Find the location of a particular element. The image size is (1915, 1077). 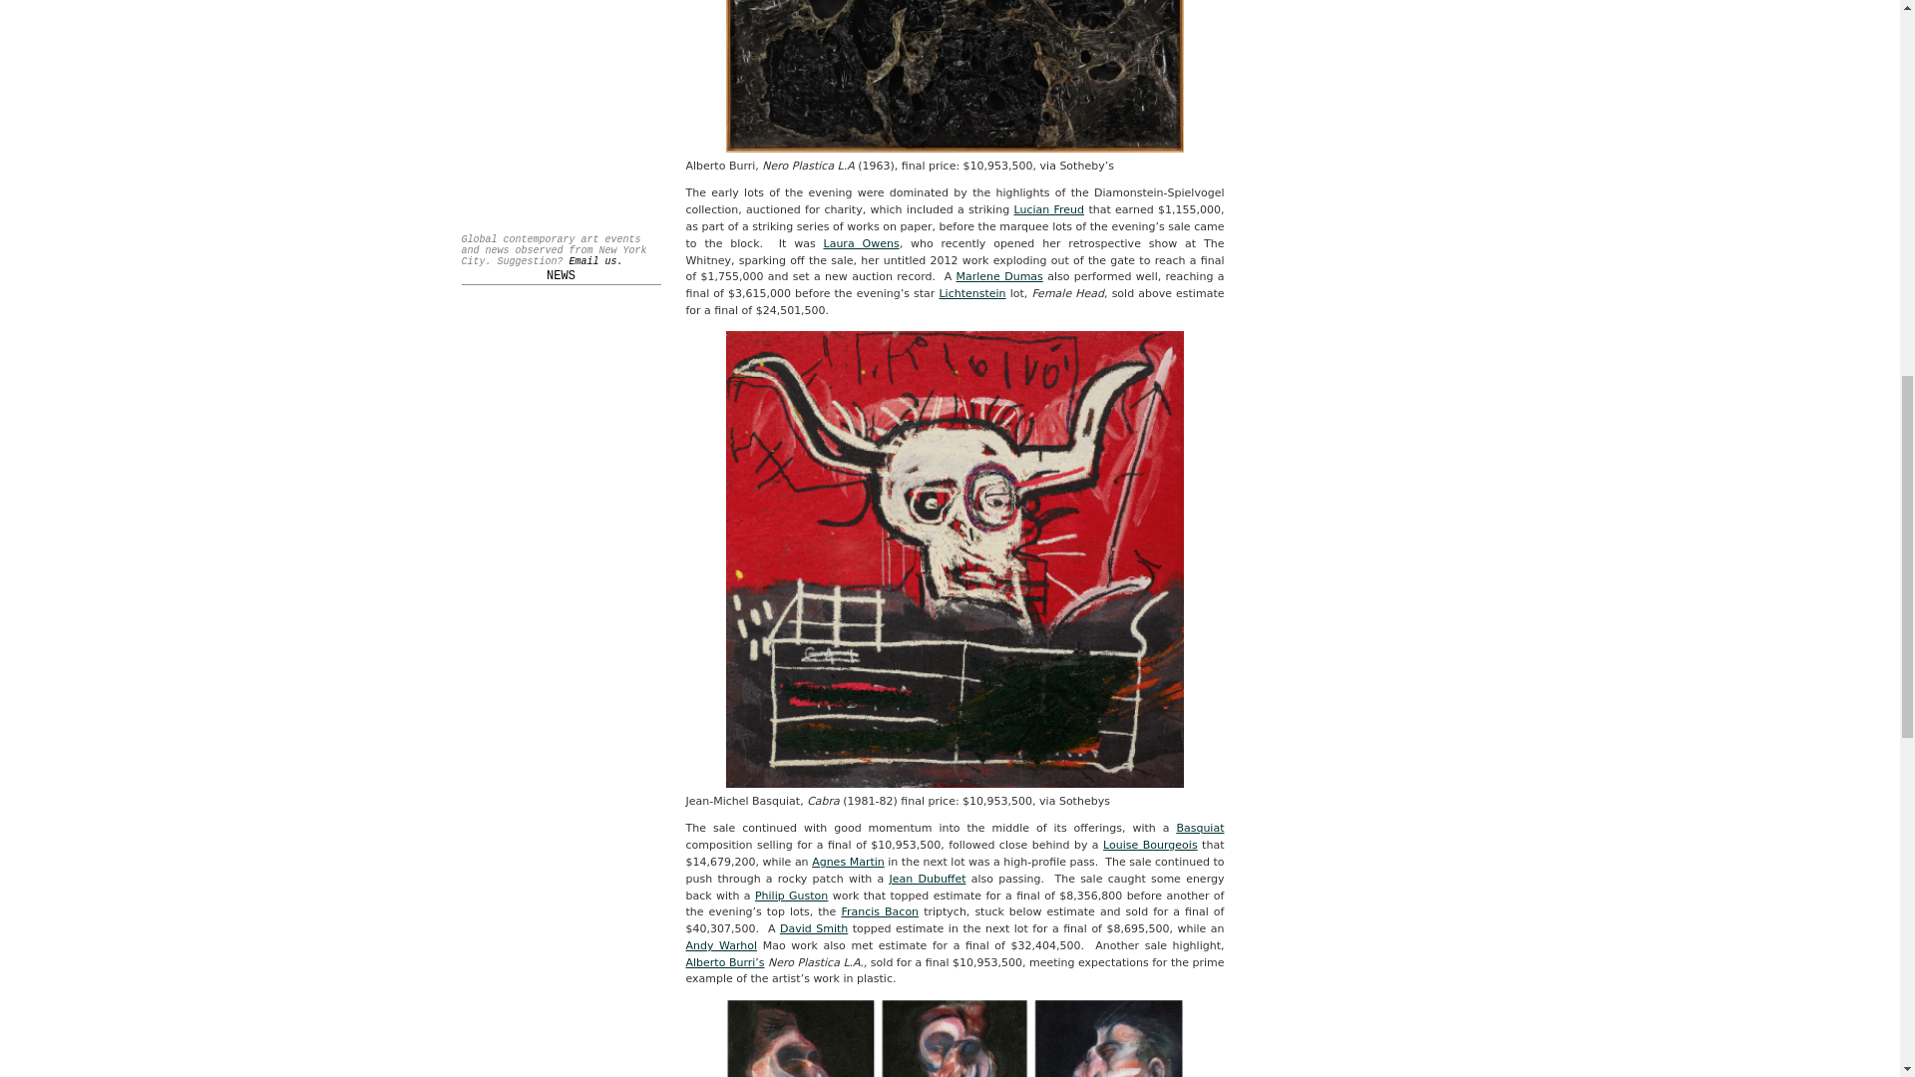

Marlene Dumas - Art Observed is located at coordinates (999, 277).